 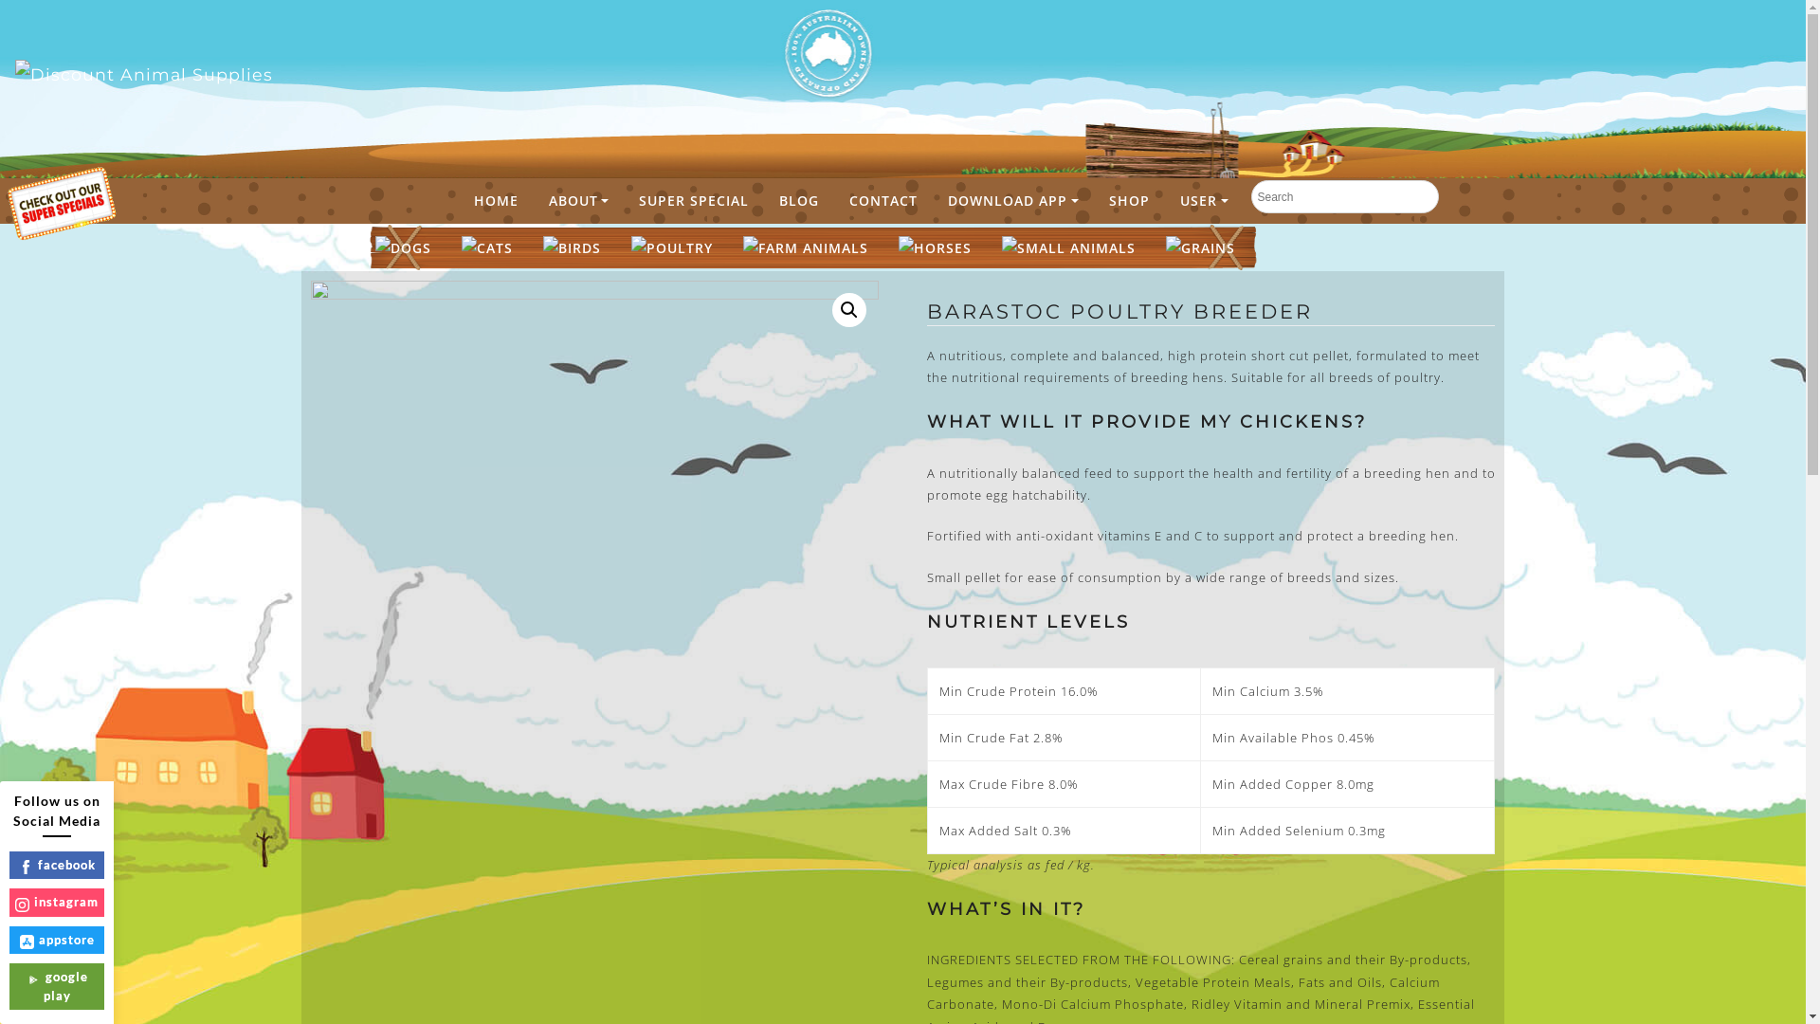 I want to click on Birds, so click(x=571, y=247).